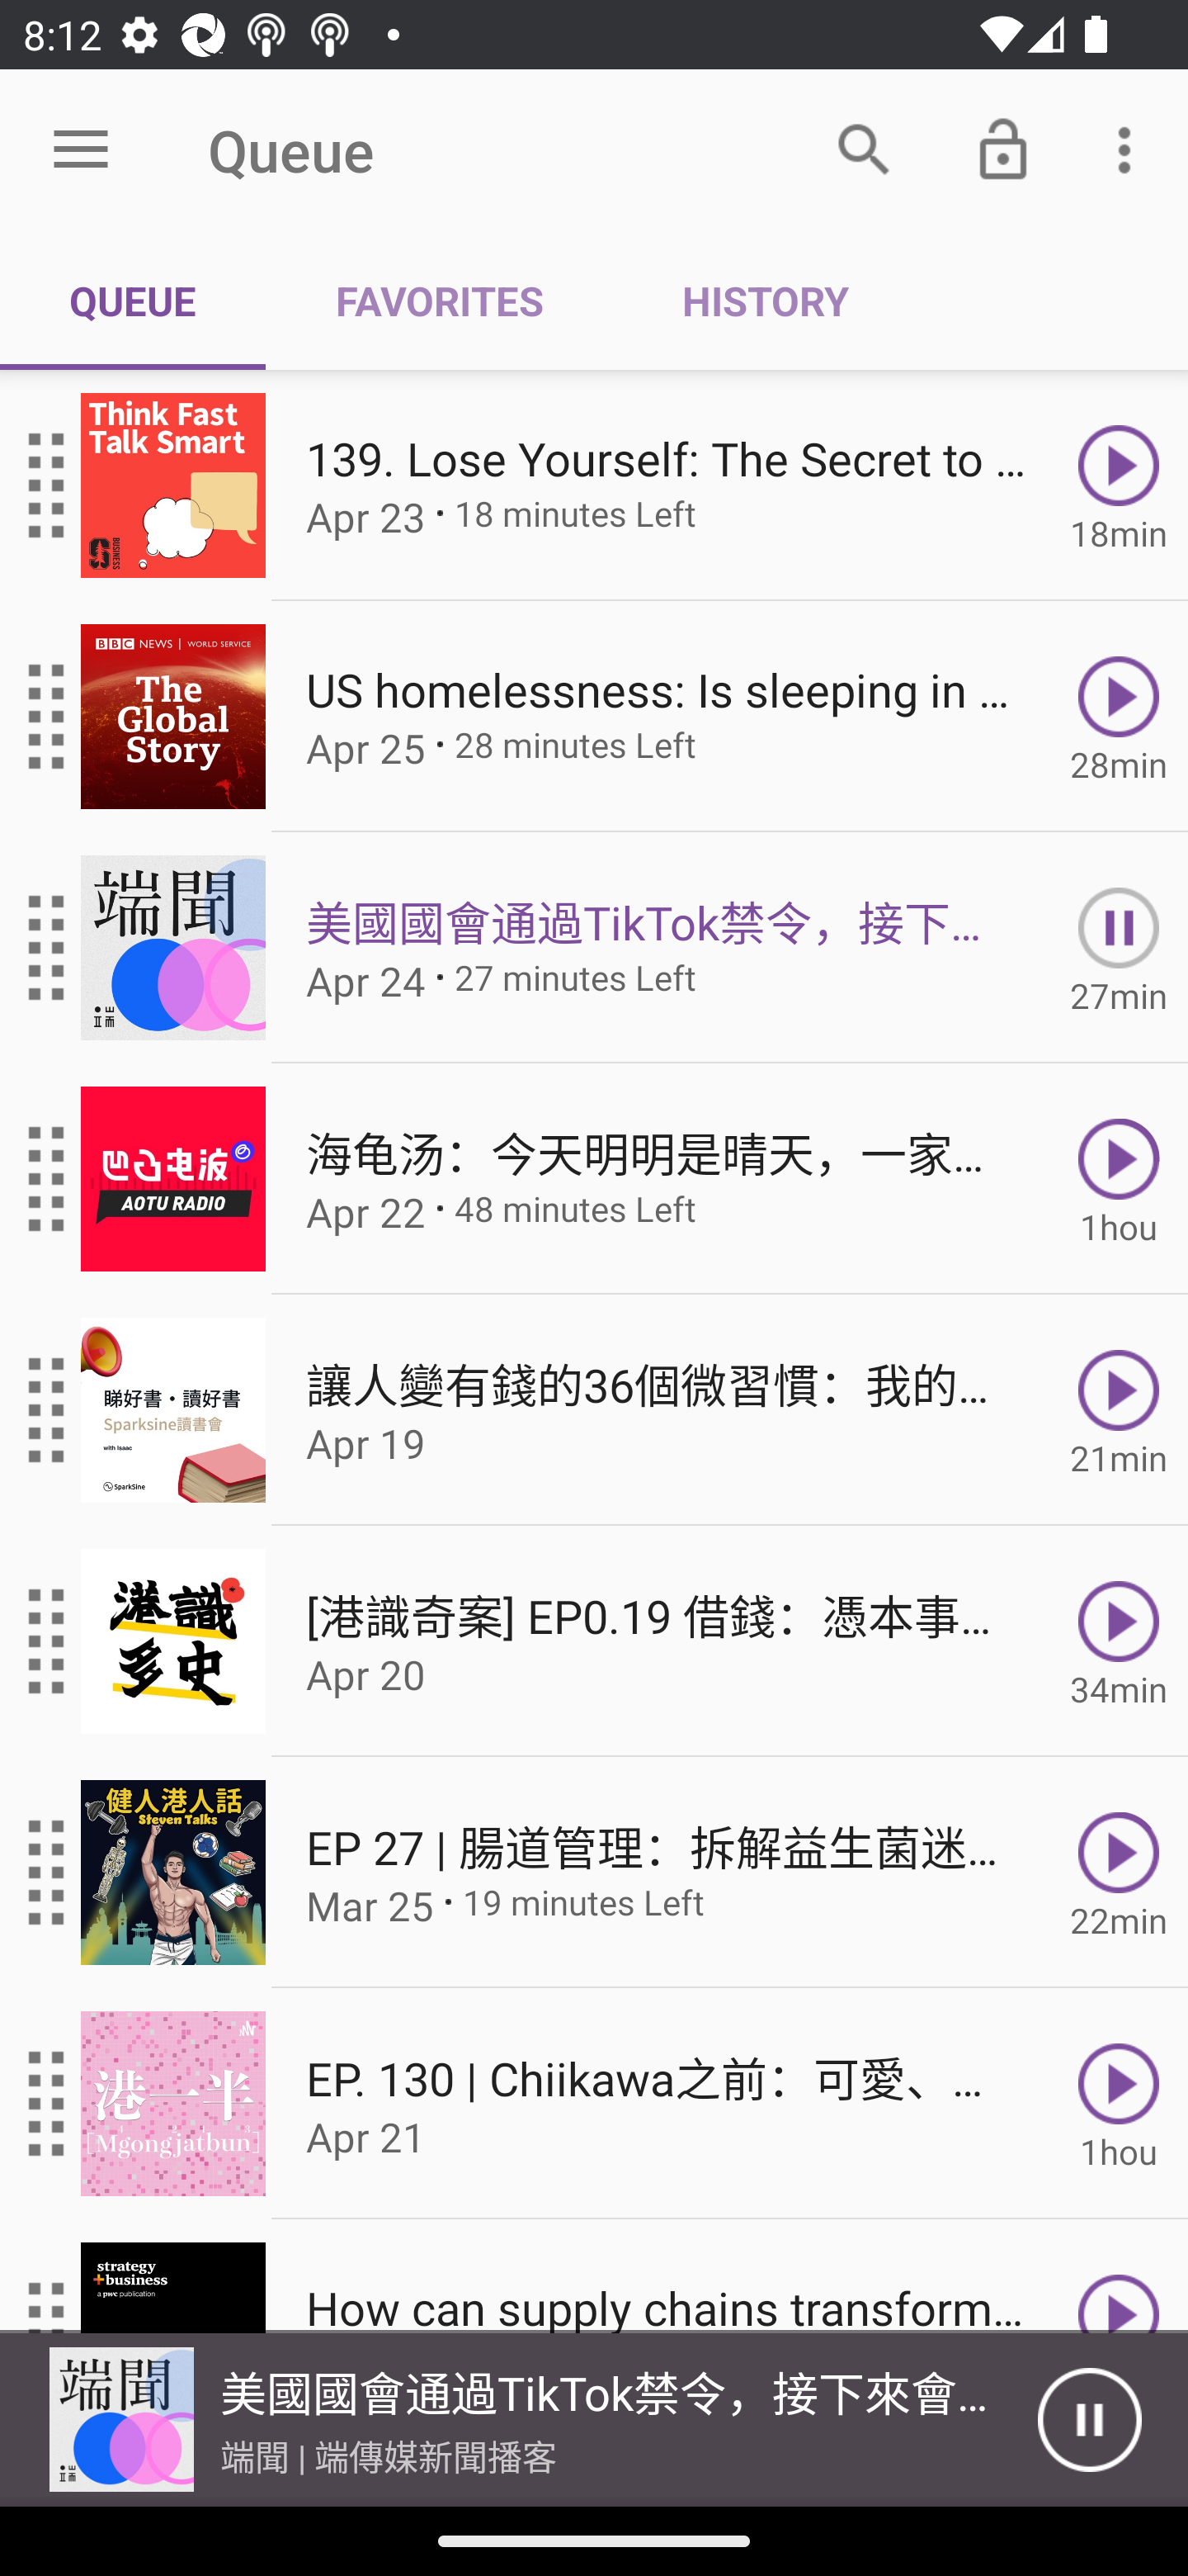 The image size is (1188, 2576). I want to click on Play 22min, so click(1119, 1873).